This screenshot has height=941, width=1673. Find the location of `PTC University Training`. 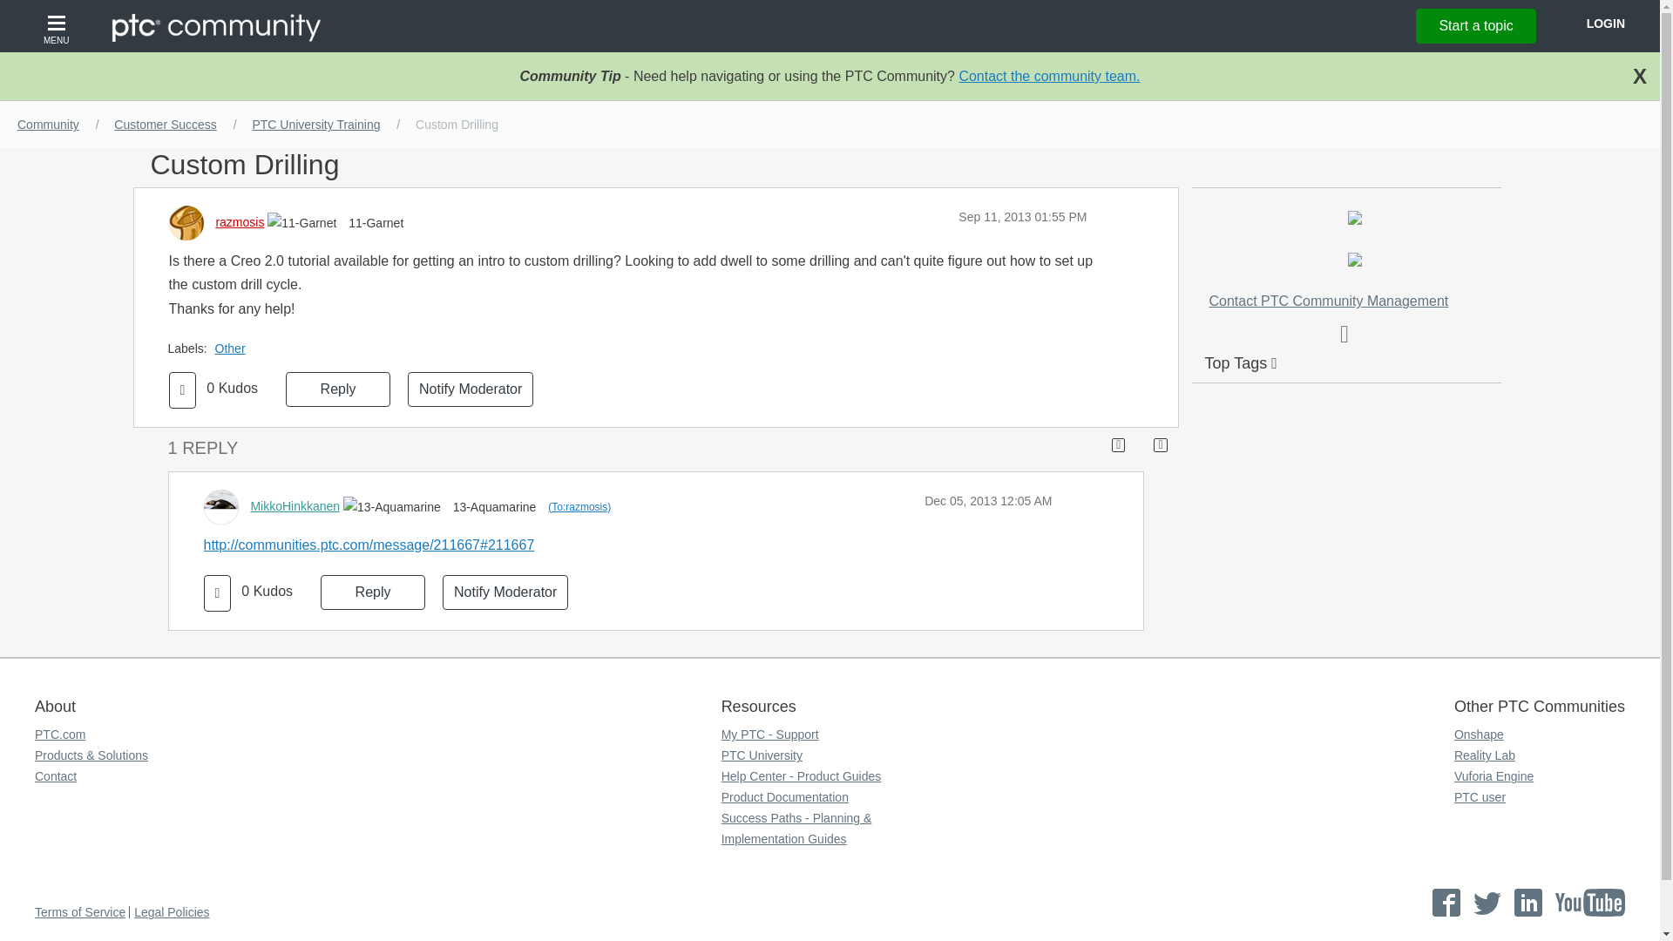

PTC University Training is located at coordinates (315, 125).